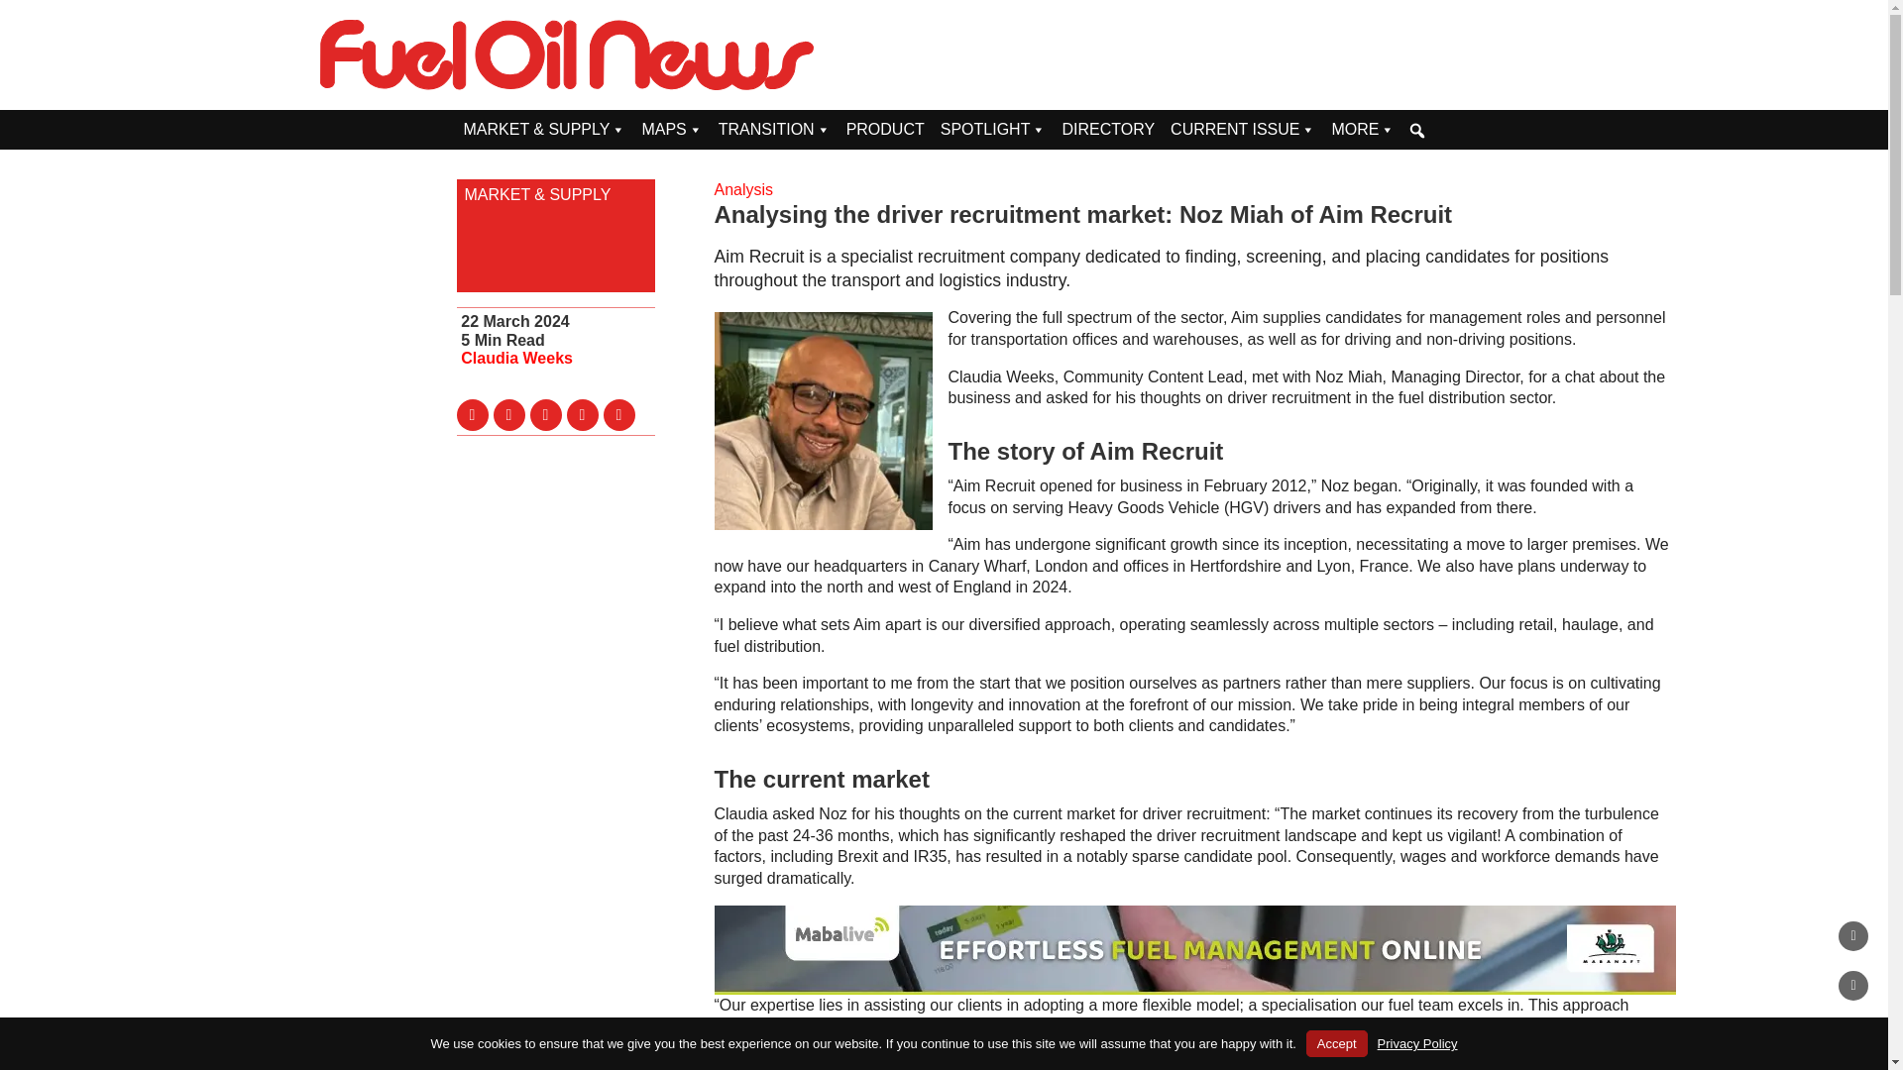 The image size is (1903, 1070). Describe the element at coordinates (774, 130) in the screenshot. I see `TRANSITION` at that location.